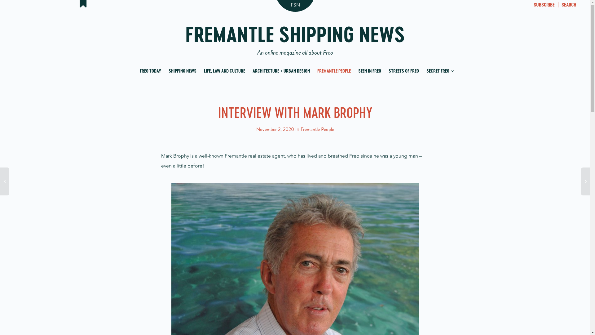 Image resolution: width=595 pixels, height=335 pixels. What do you see at coordinates (544, 5) in the screenshot?
I see `SUBSCRIBE` at bounding box center [544, 5].